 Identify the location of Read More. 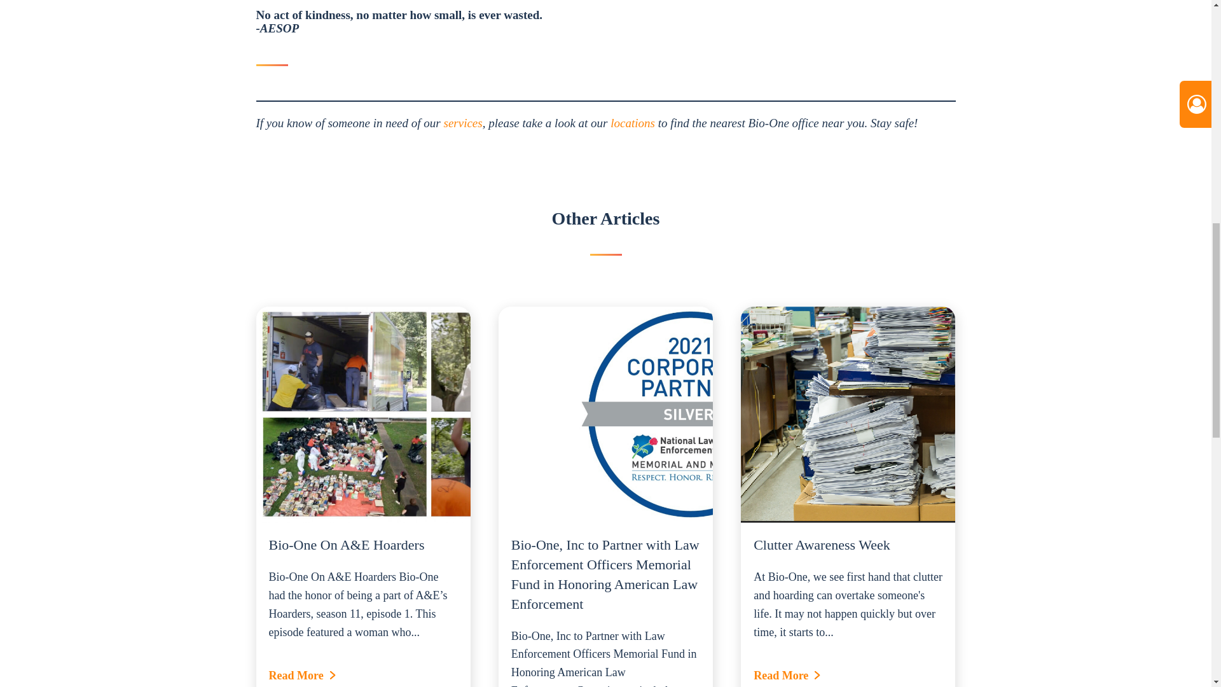
(362, 676).